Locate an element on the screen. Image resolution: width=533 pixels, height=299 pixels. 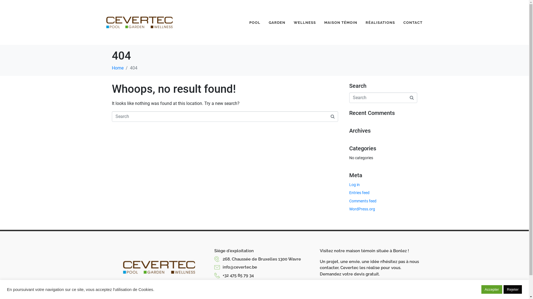
info@cevertec.be is located at coordinates (264, 267).